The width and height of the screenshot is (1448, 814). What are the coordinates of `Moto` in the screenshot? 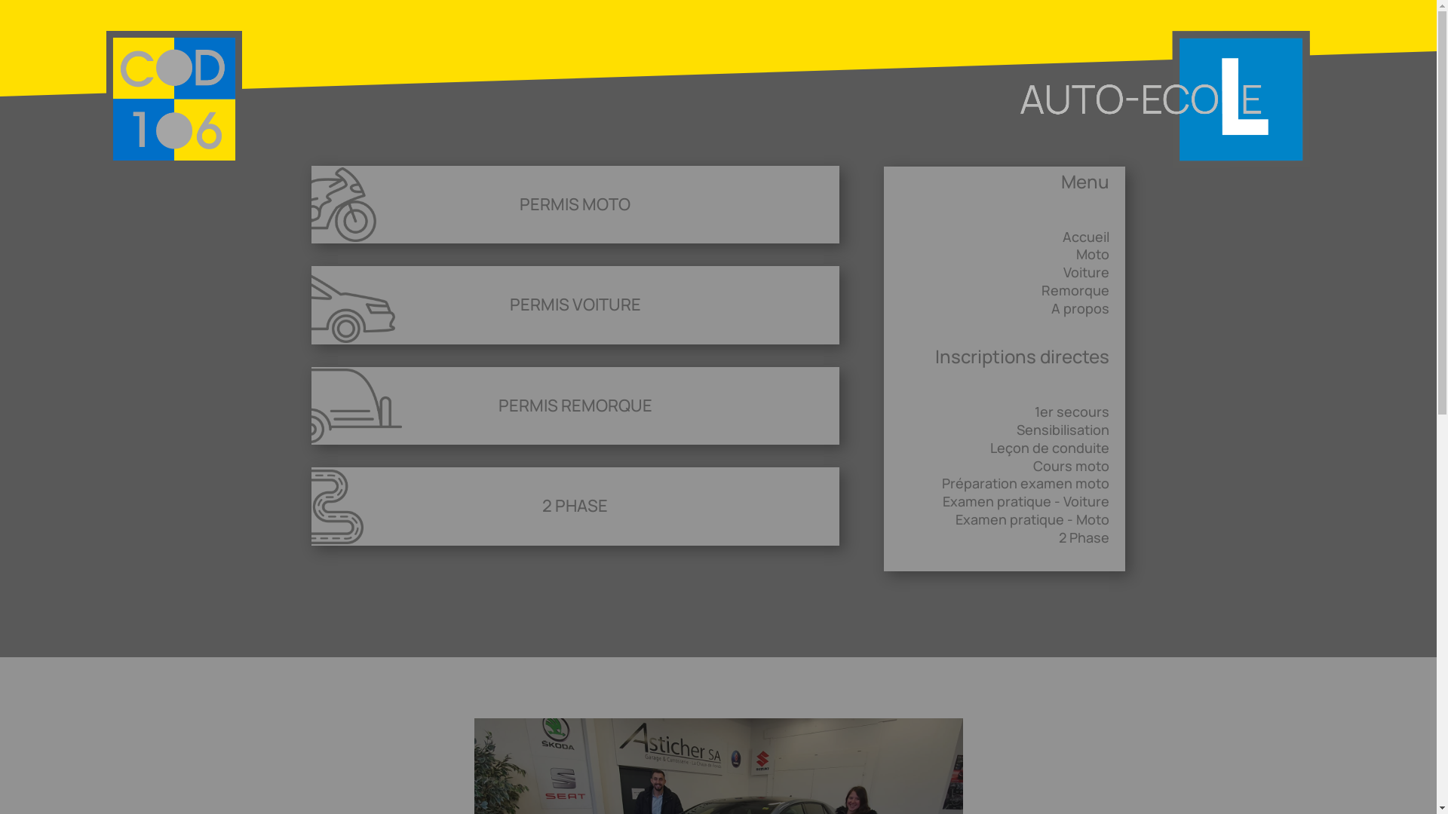 It's located at (1093, 254).